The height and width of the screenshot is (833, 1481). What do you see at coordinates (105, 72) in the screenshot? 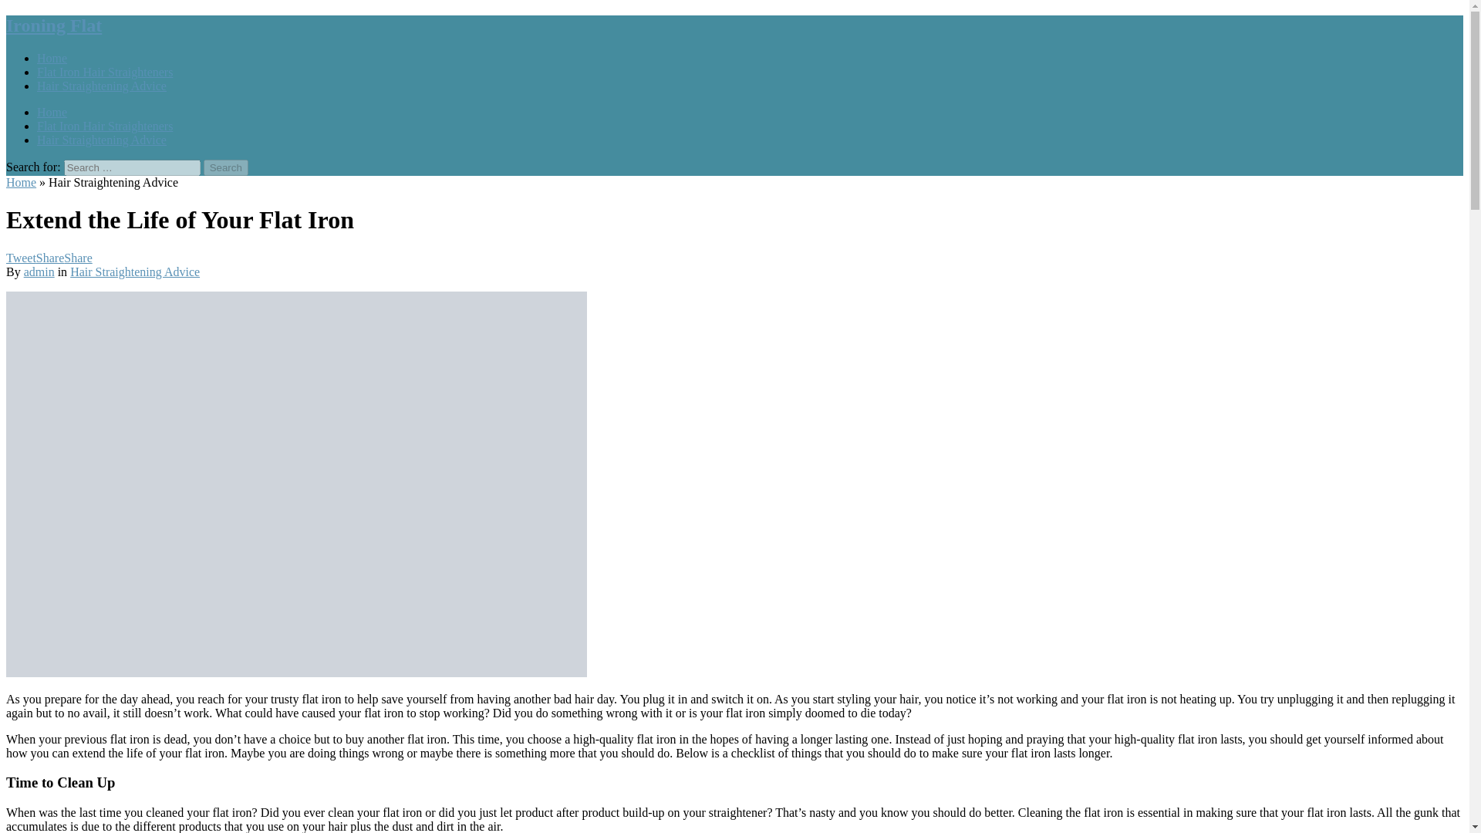
I see `Flat Iron Hair Straighteners` at bounding box center [105, 72].